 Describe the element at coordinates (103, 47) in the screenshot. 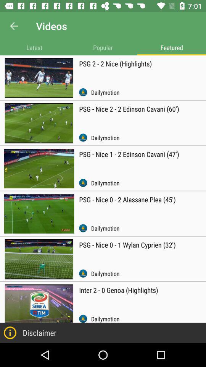

I see `tap the app next to latest icon` at that location.